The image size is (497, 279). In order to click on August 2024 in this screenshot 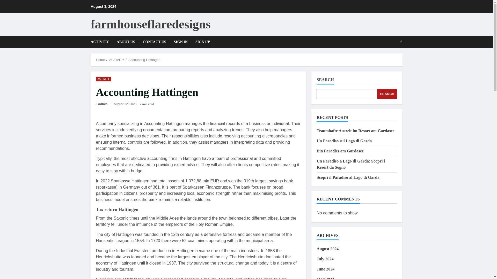, I will do `click(327, 249)`.